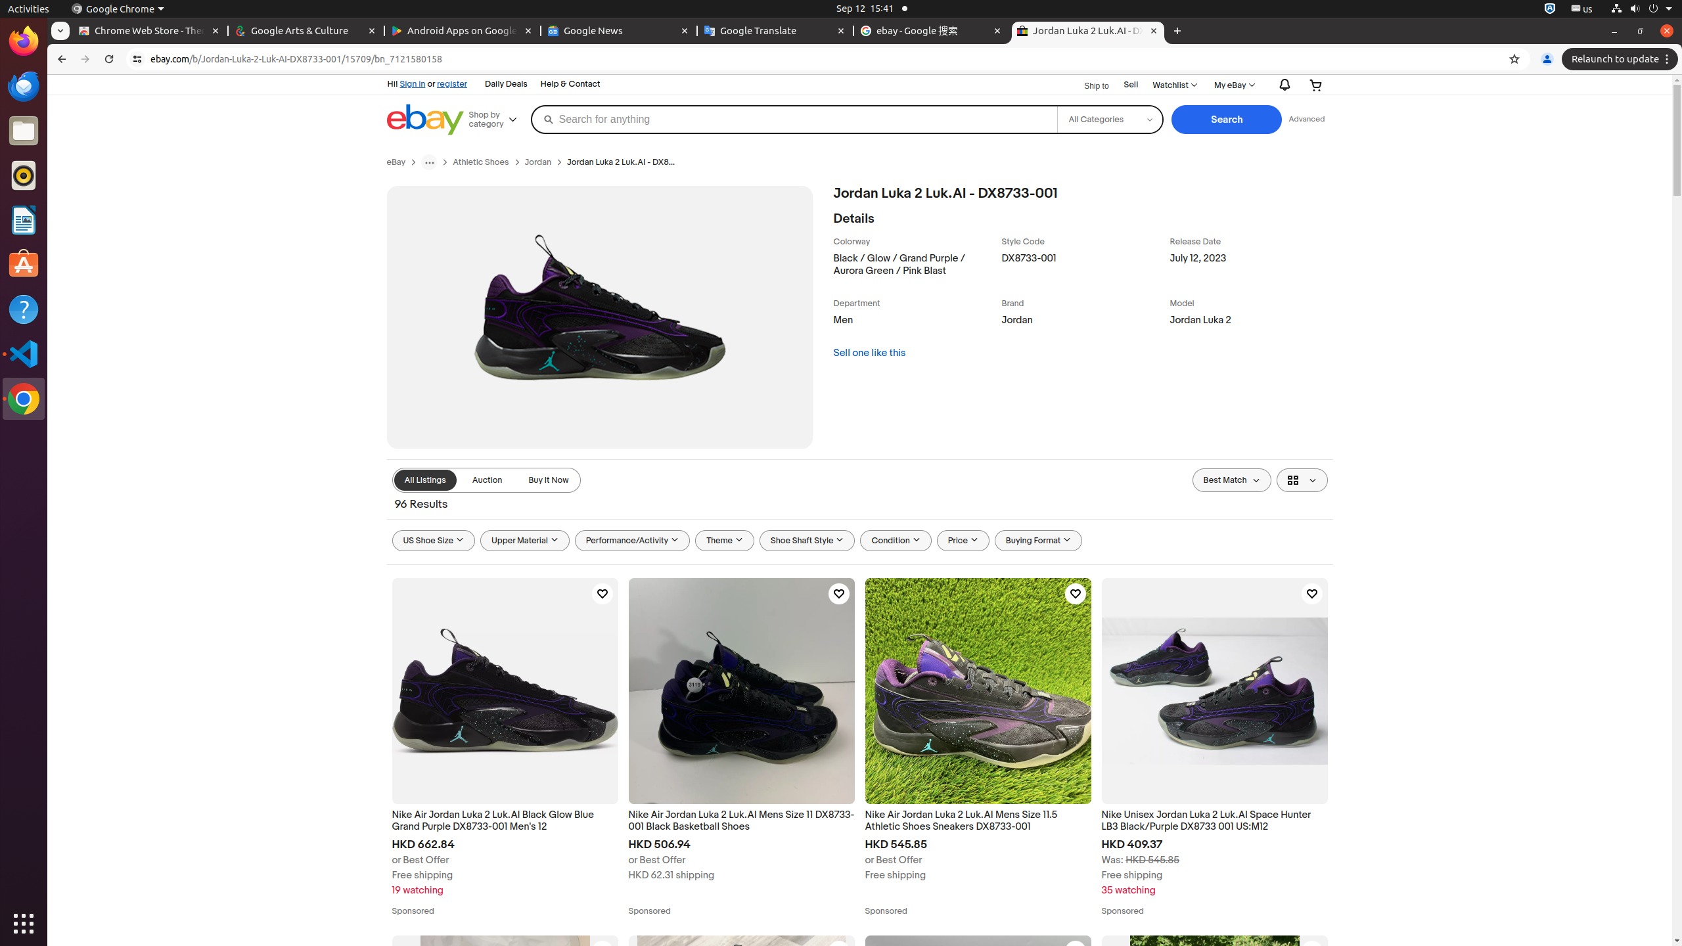 The image size is (1682, 946). I want to click on Shoe Shaft Style, so click(807, 541).